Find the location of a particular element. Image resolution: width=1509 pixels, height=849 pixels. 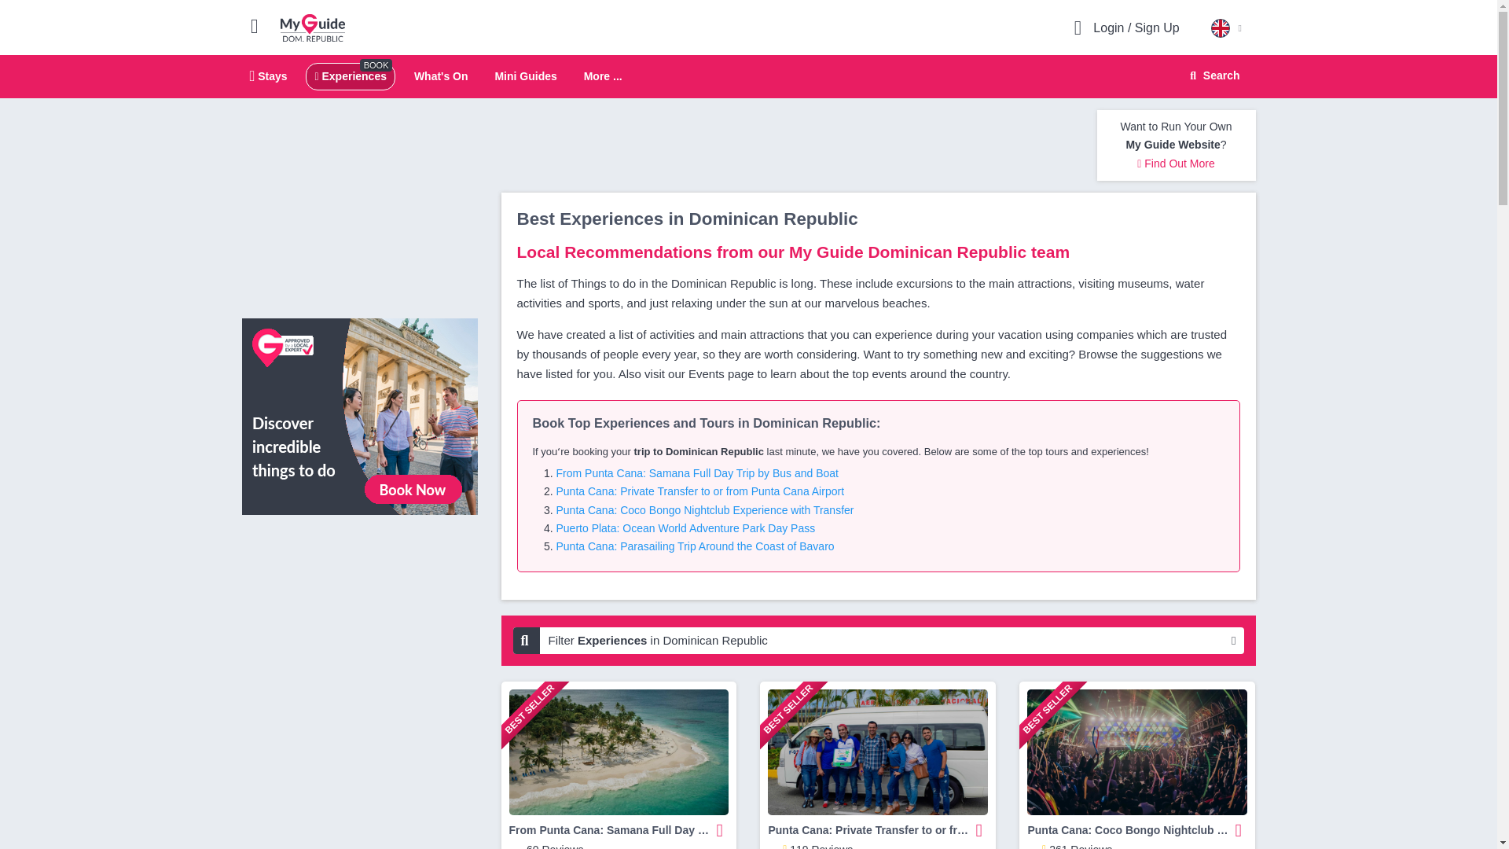

Search Website is located at coordinates (1213, 75).